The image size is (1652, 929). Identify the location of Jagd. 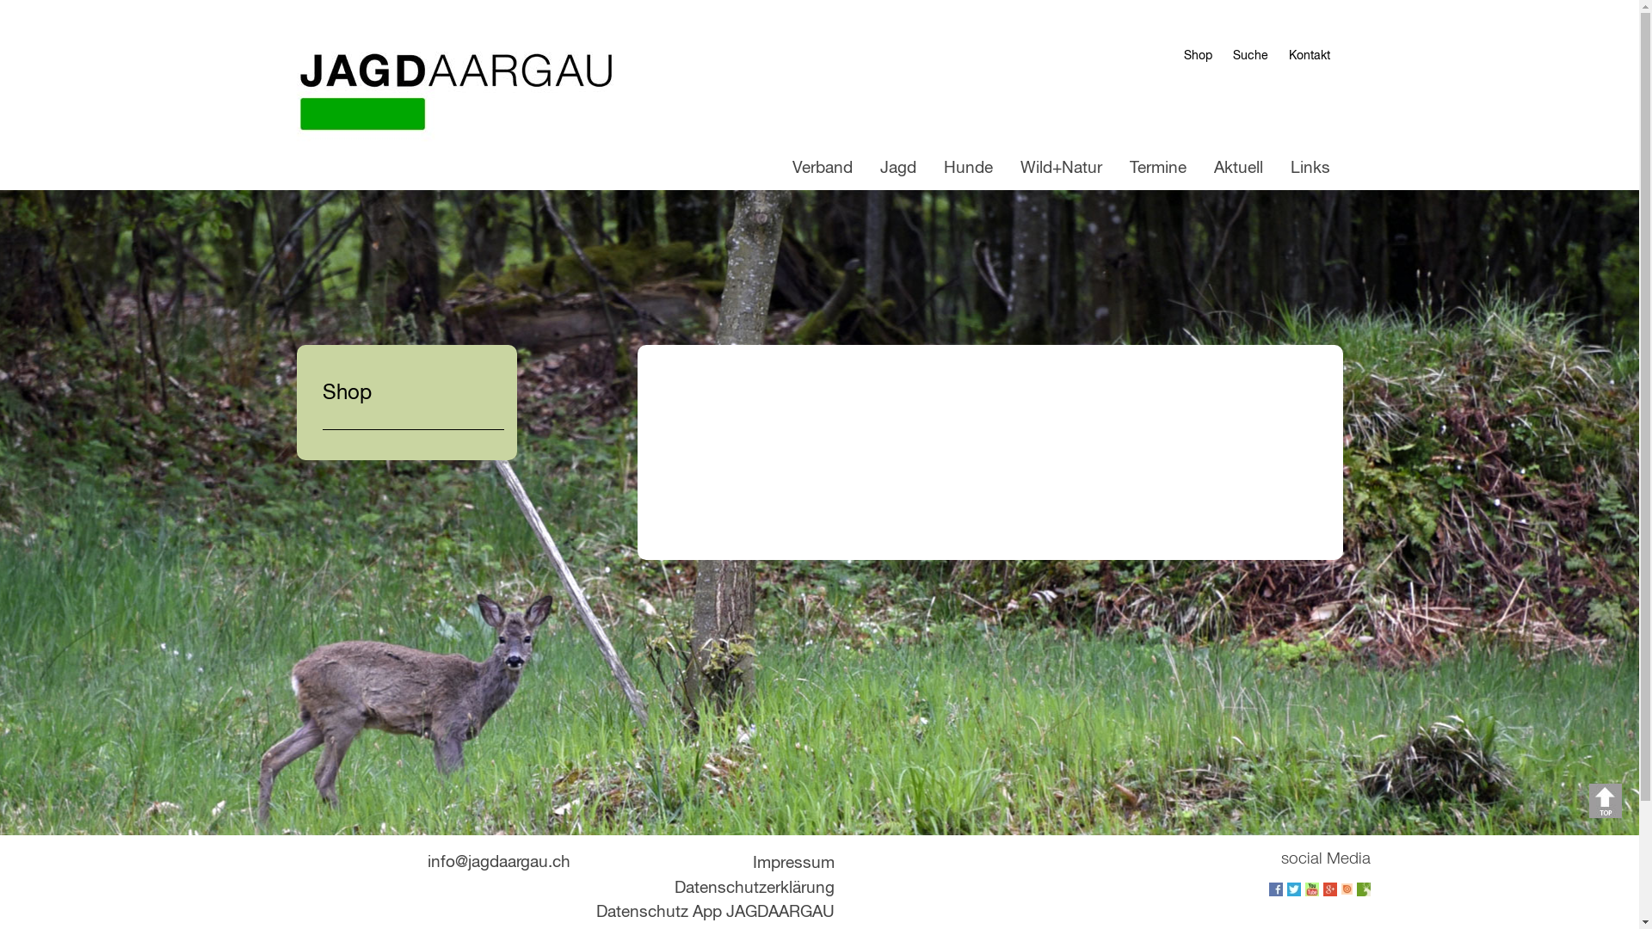
(898, 169).